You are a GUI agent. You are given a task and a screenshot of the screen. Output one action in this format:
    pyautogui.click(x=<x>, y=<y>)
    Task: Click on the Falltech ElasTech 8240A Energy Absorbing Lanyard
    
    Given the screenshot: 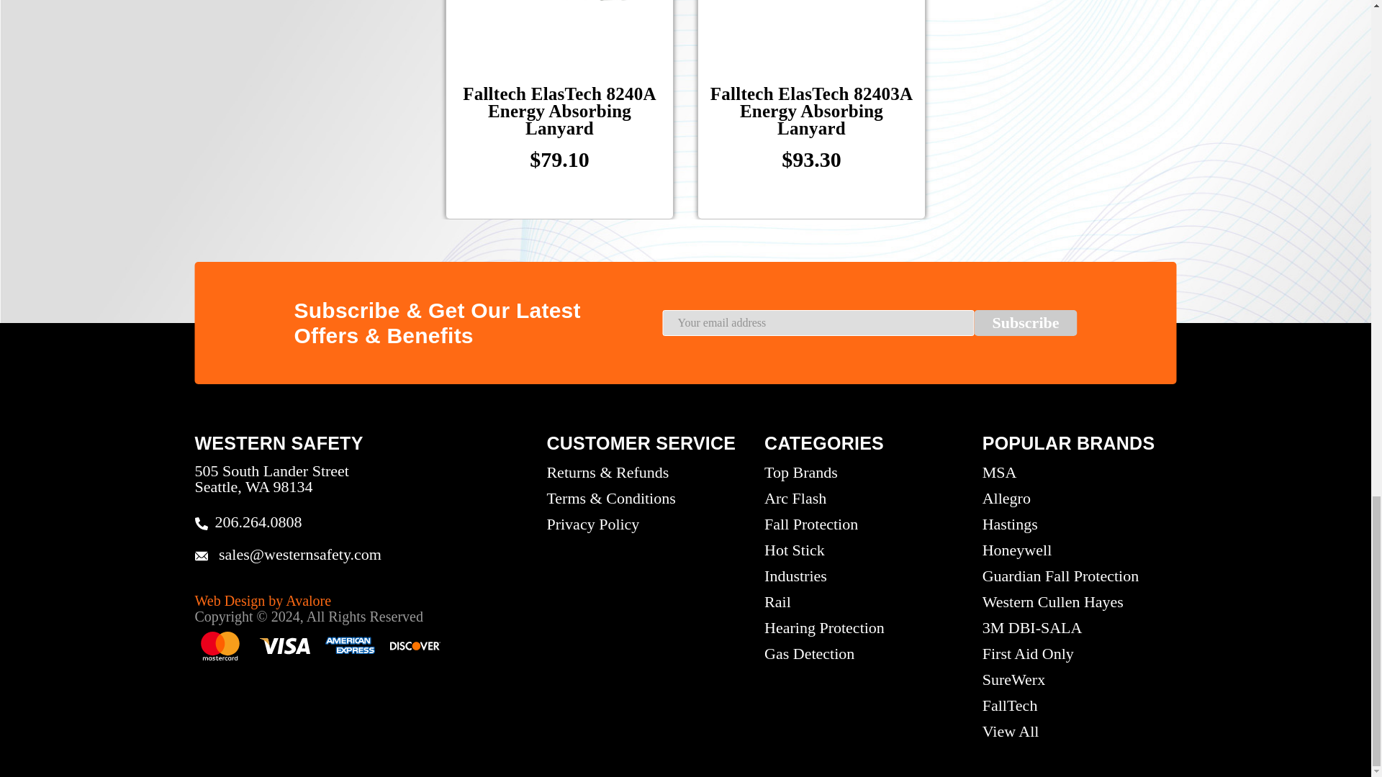 What is the action you would take?
    pyautogui.click(x=560, y=20)
    